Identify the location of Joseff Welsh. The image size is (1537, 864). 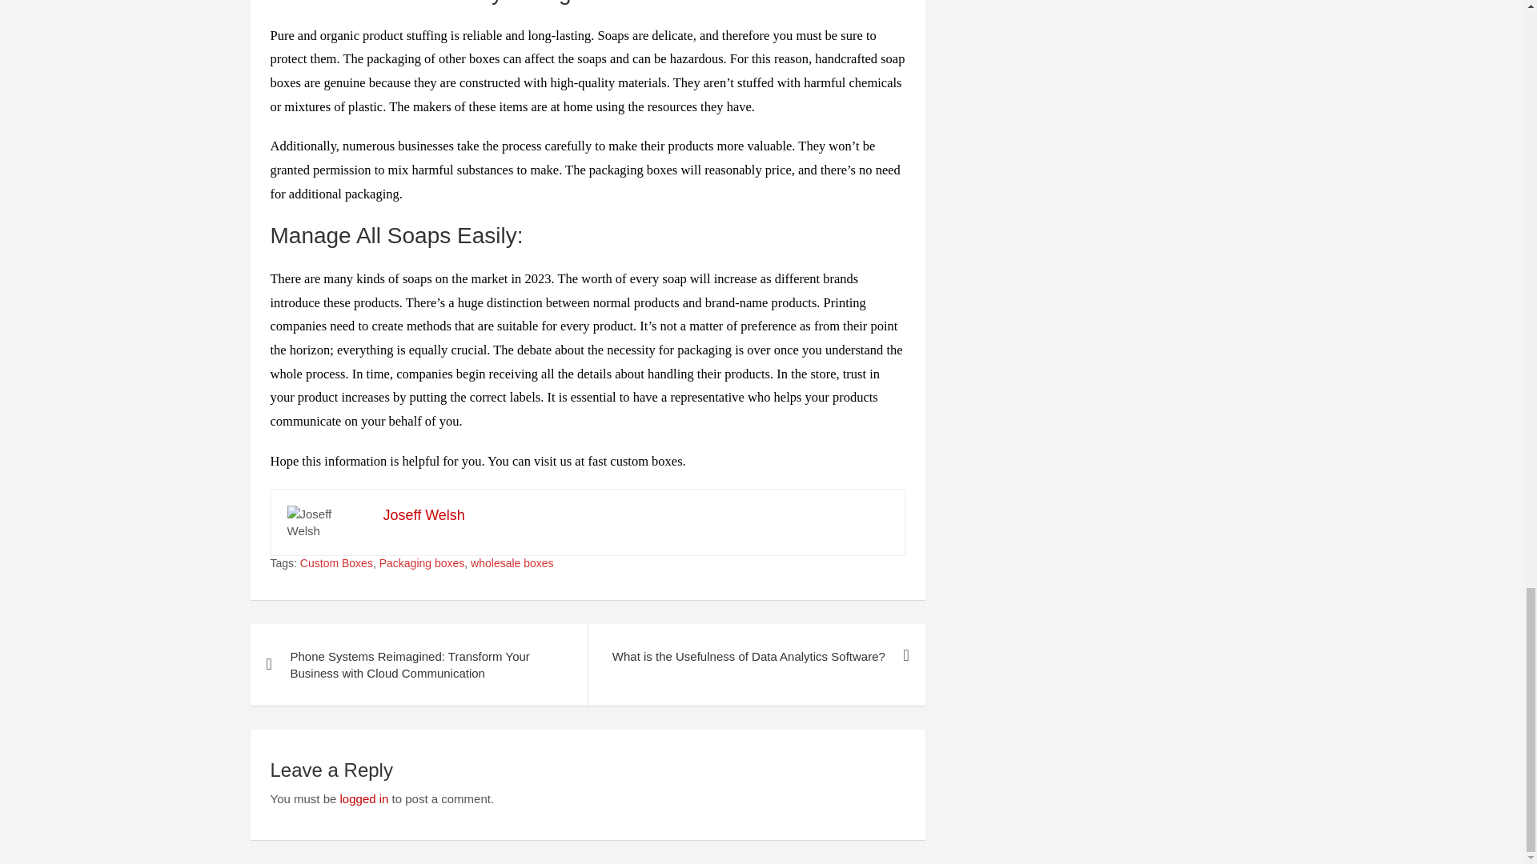
(423, 515).